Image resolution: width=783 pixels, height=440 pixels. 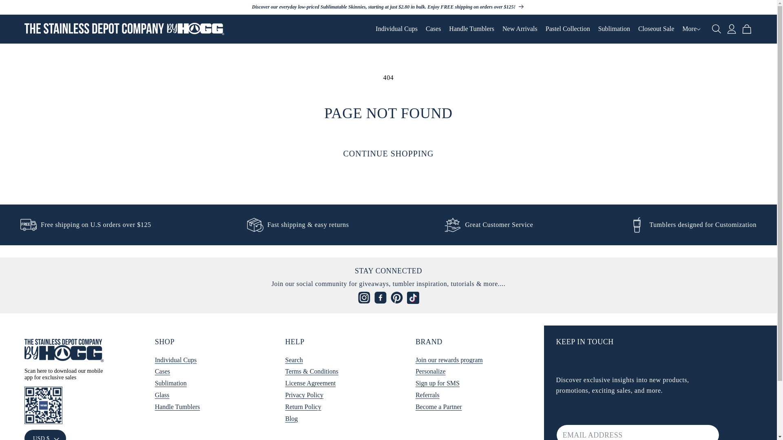 What do you see at coordinates (614, 29) in the screenshot?
I see `Sublimation` at bounding box center [614, 29].